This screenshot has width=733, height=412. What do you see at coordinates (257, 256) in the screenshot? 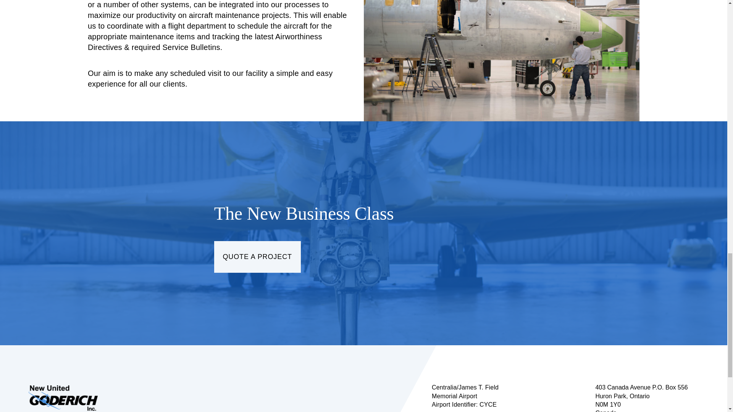
I see `Quote a Project` at bounding box center [257, 256].